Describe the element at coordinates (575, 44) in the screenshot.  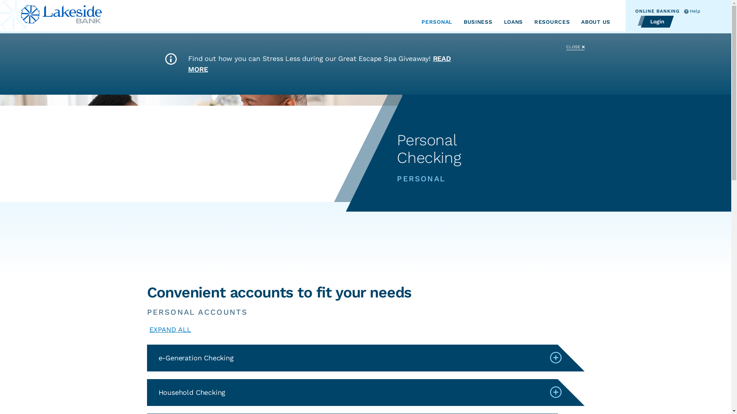
I see `CLOSE` at that location.